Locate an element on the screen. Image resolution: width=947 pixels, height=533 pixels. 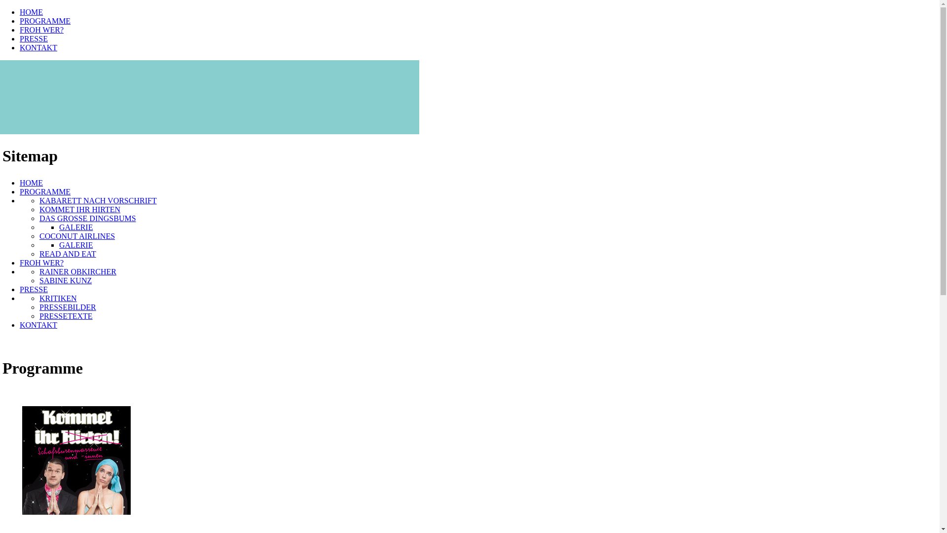
HOME is located at coordinates (32, 12).